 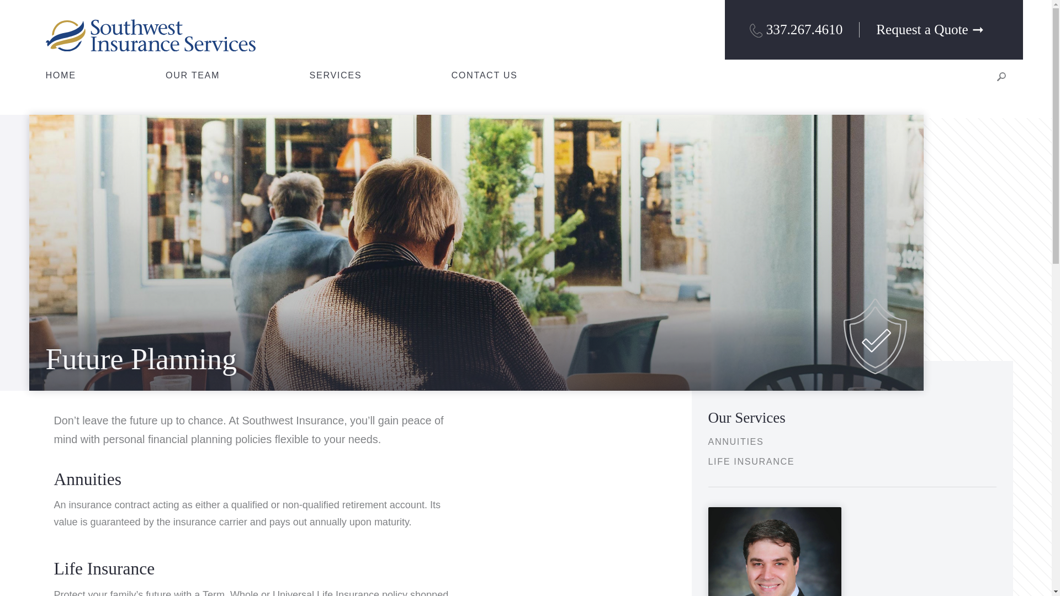 I want to click on Request a Quote, so click(x=936, y=29).